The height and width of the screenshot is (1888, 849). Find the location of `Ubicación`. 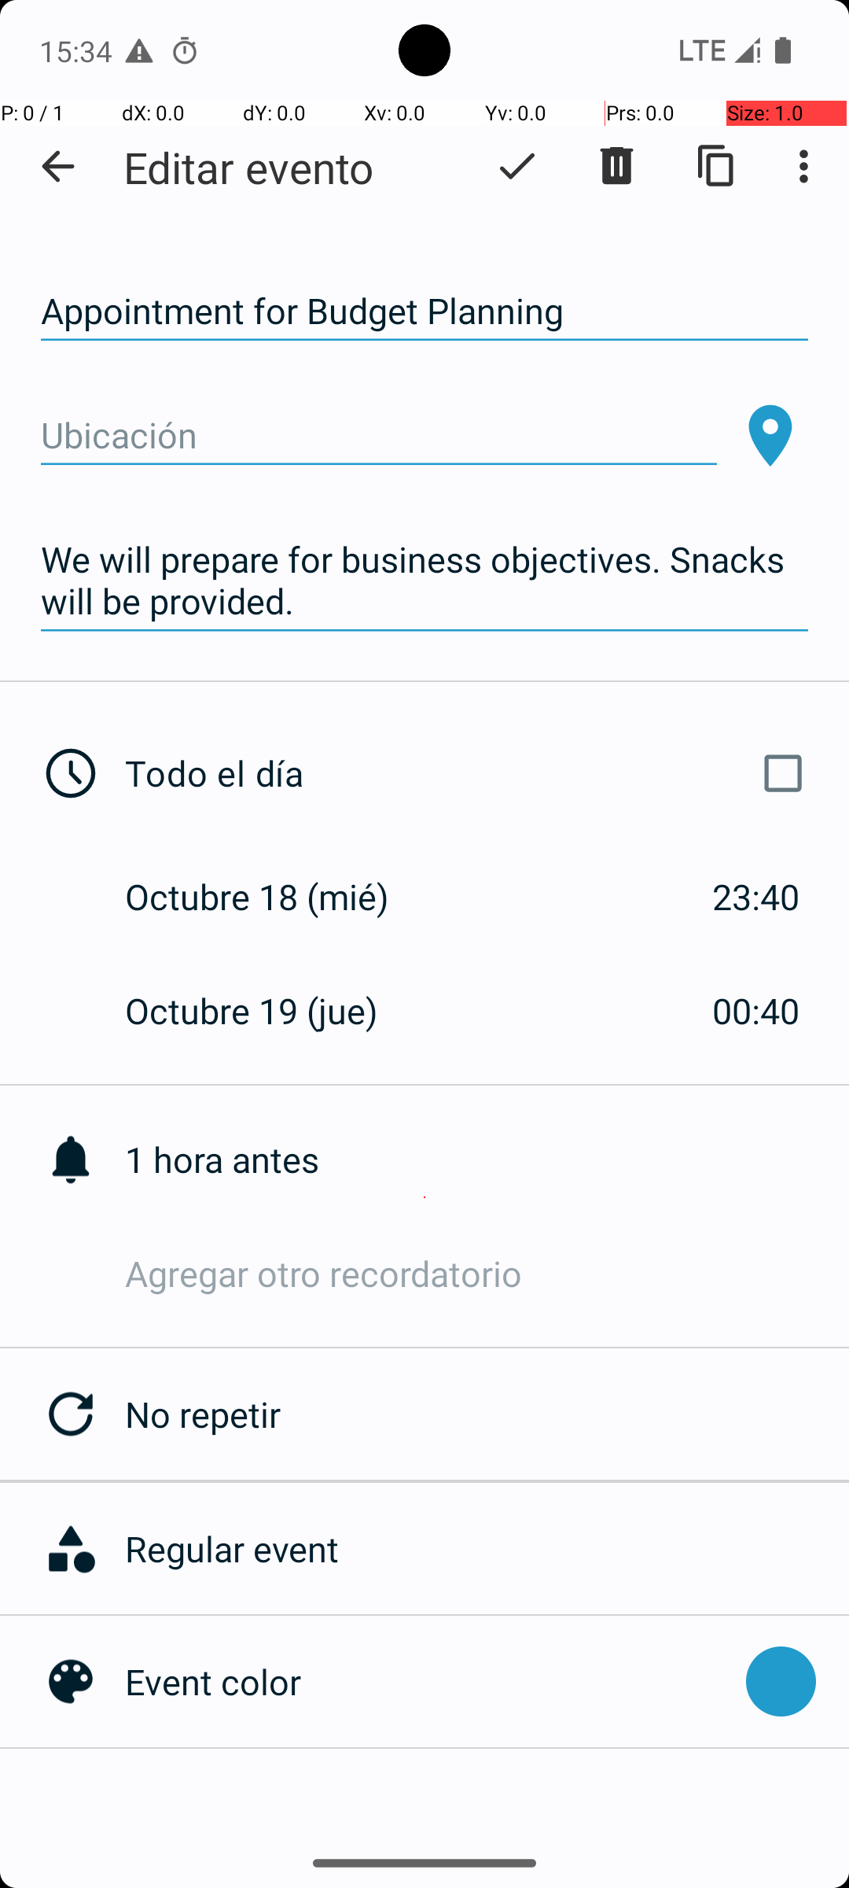

Ubicación is located at coordinates (379, 436).